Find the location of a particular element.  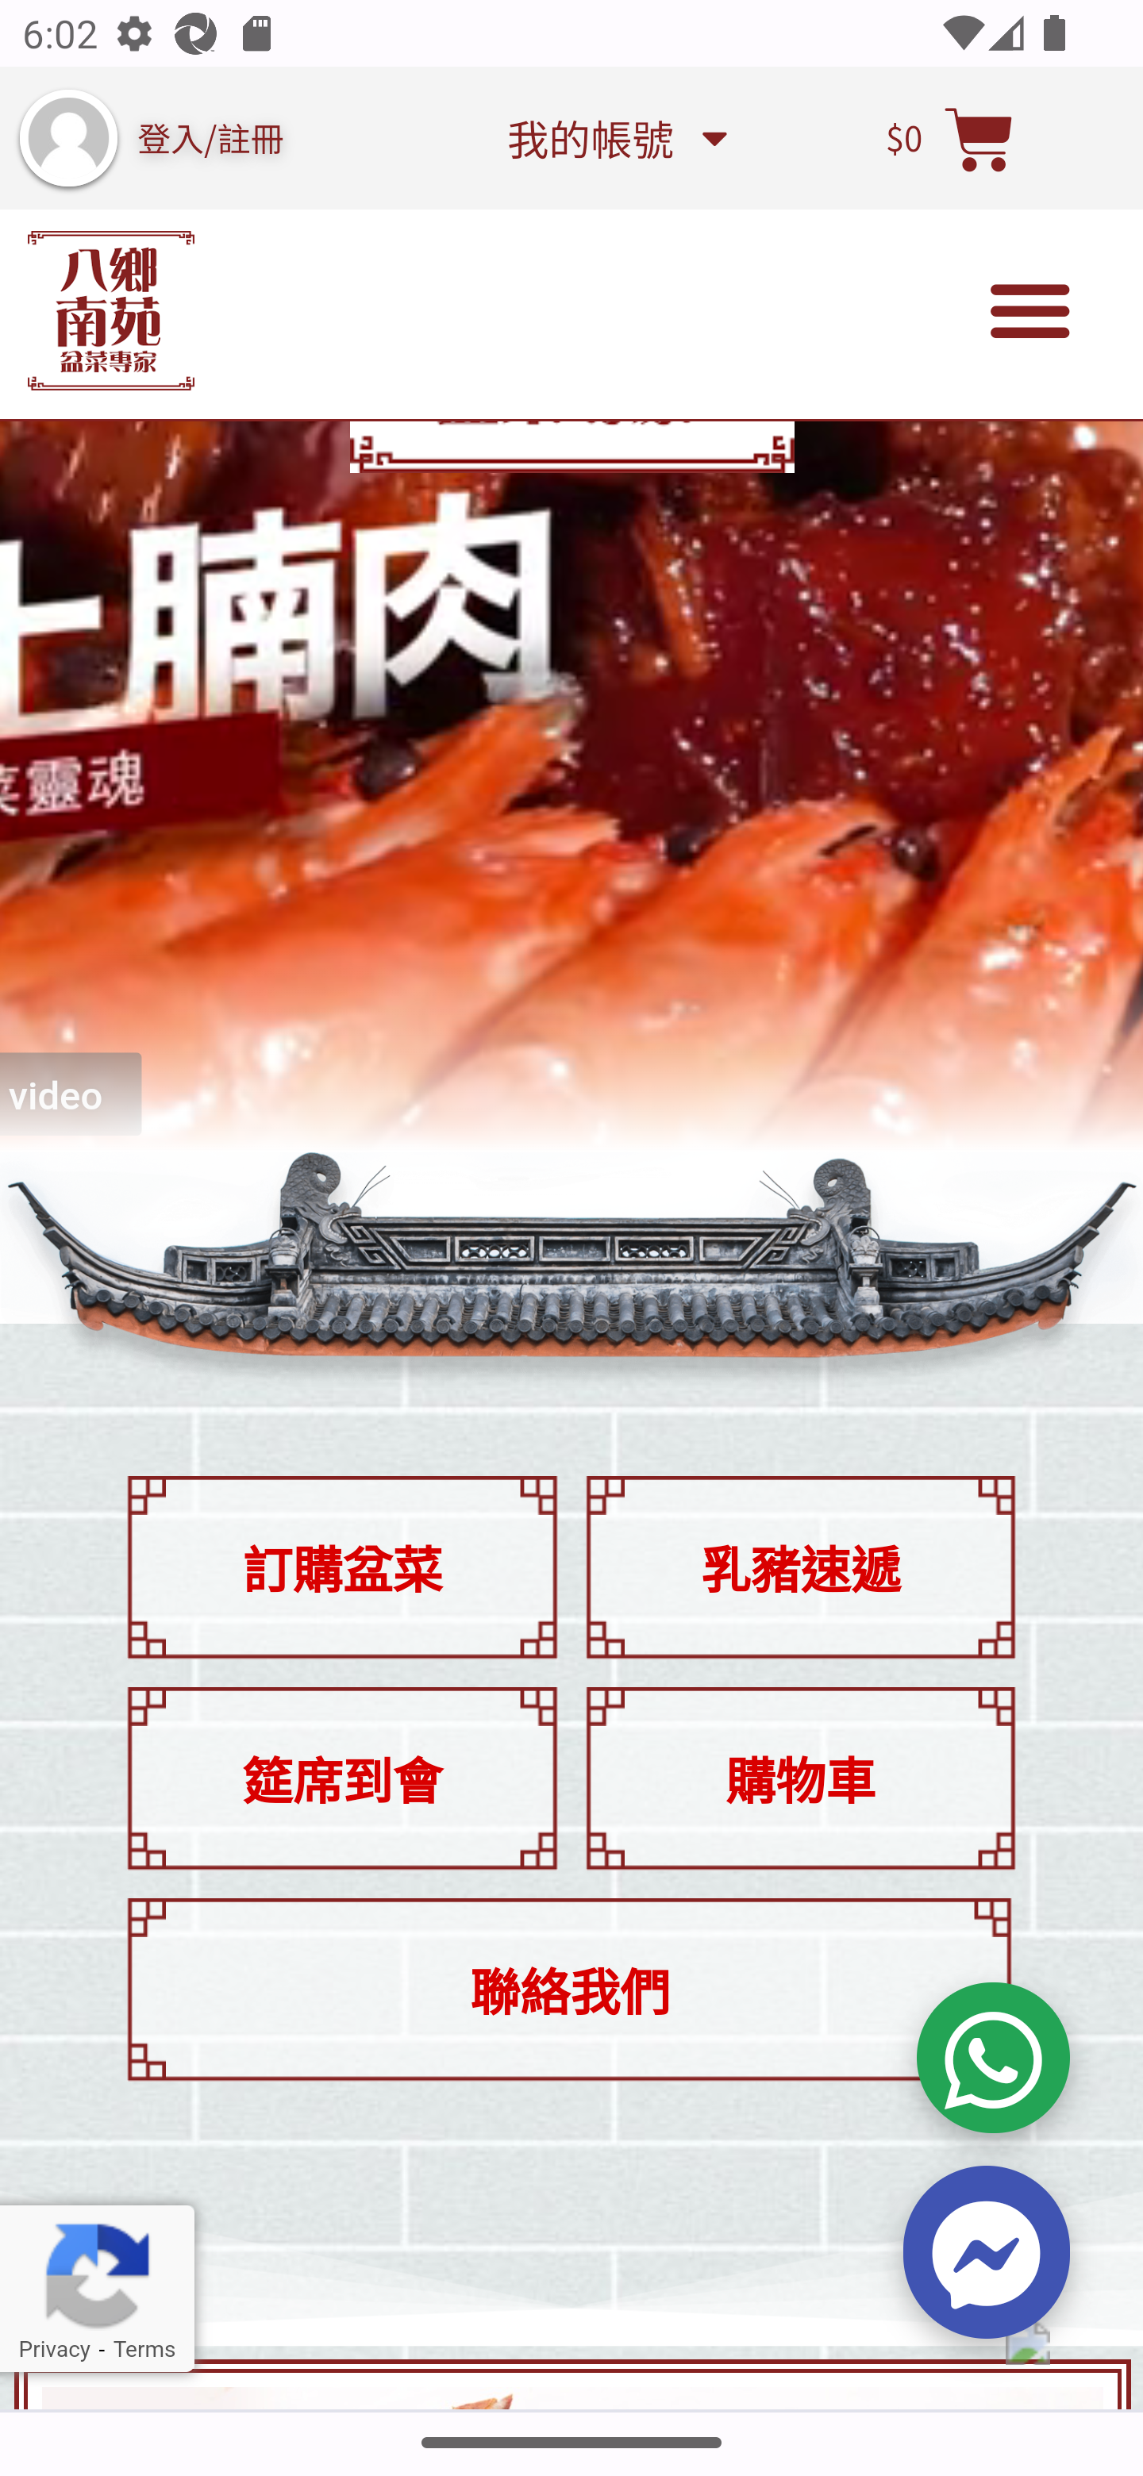

乳豬速遞 is located at coordinates (800, 1568).